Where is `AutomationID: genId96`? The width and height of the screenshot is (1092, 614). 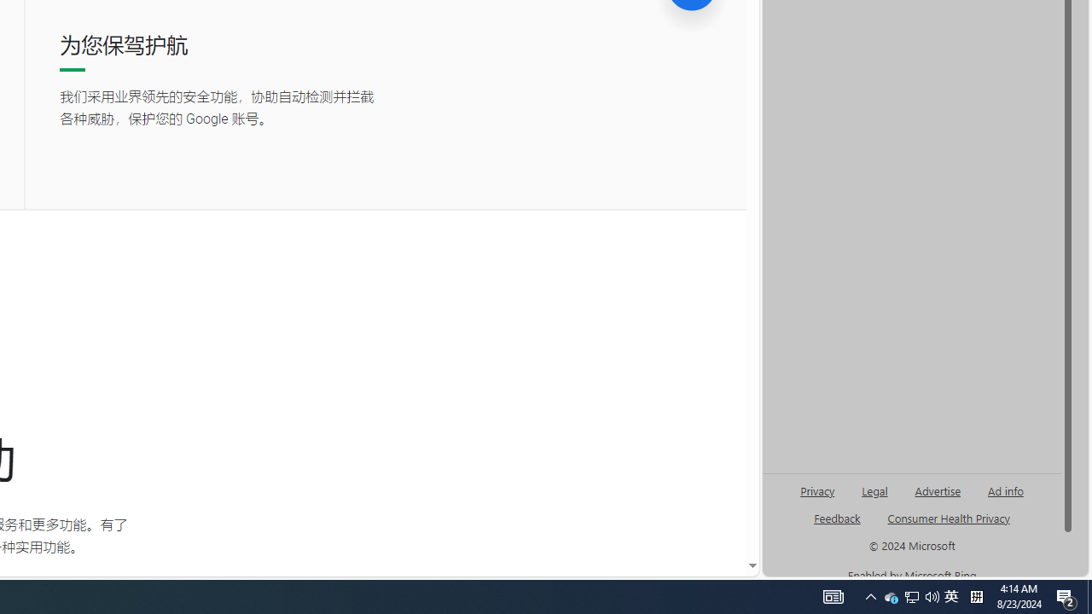
AutomationID: genId96 is located at coordinates (838, 525).